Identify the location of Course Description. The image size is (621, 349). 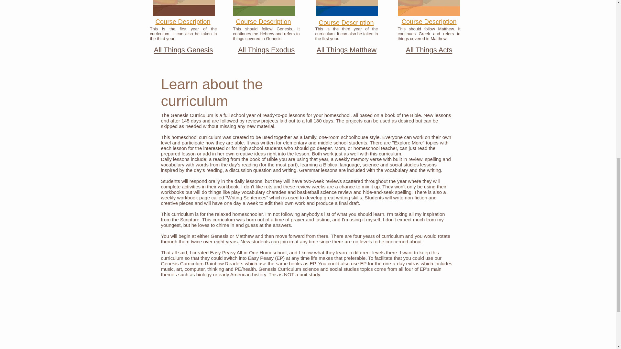
(263, 21).